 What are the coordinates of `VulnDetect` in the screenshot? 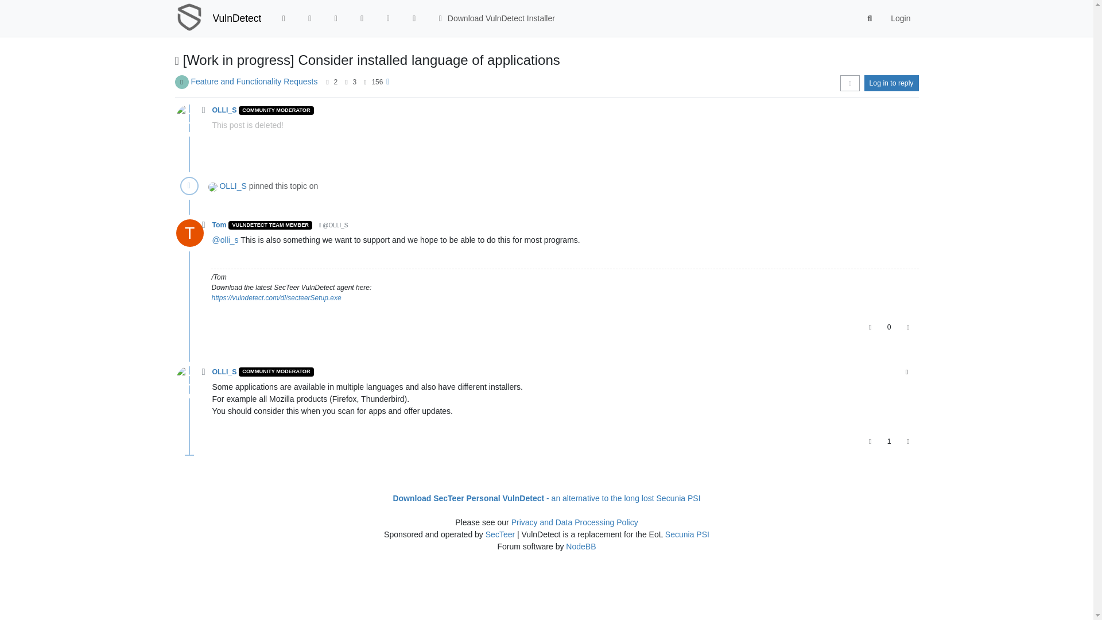 It's located at (236, 18).